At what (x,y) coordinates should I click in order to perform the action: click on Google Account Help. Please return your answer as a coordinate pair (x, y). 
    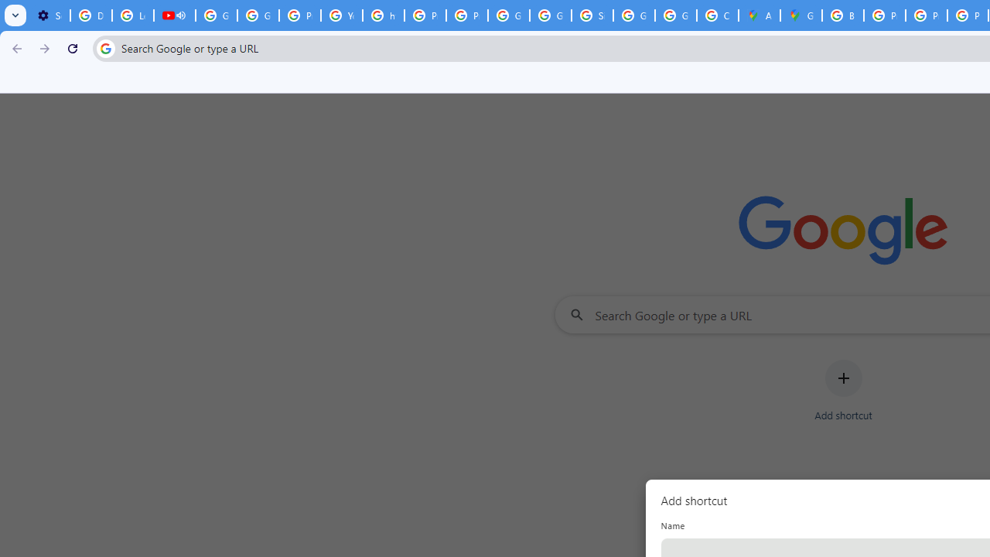
    Looking at the image, I should click on (258, 15).